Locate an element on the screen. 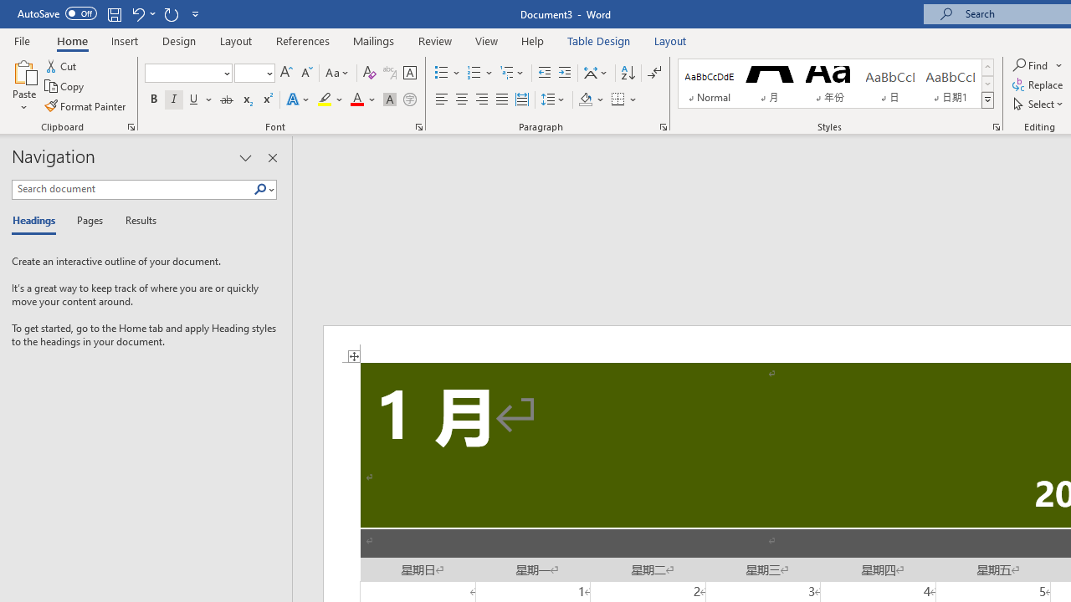 The height and width of the screenshot is (602, 1071). Subscript is located at coordinates (246, 100).